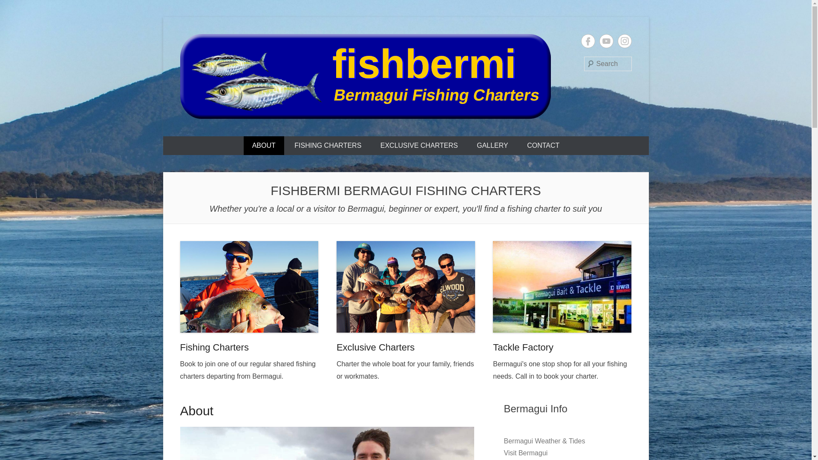 The height and width of the screenshot is (460, 818). I want to click on Search, so click(18, 9).